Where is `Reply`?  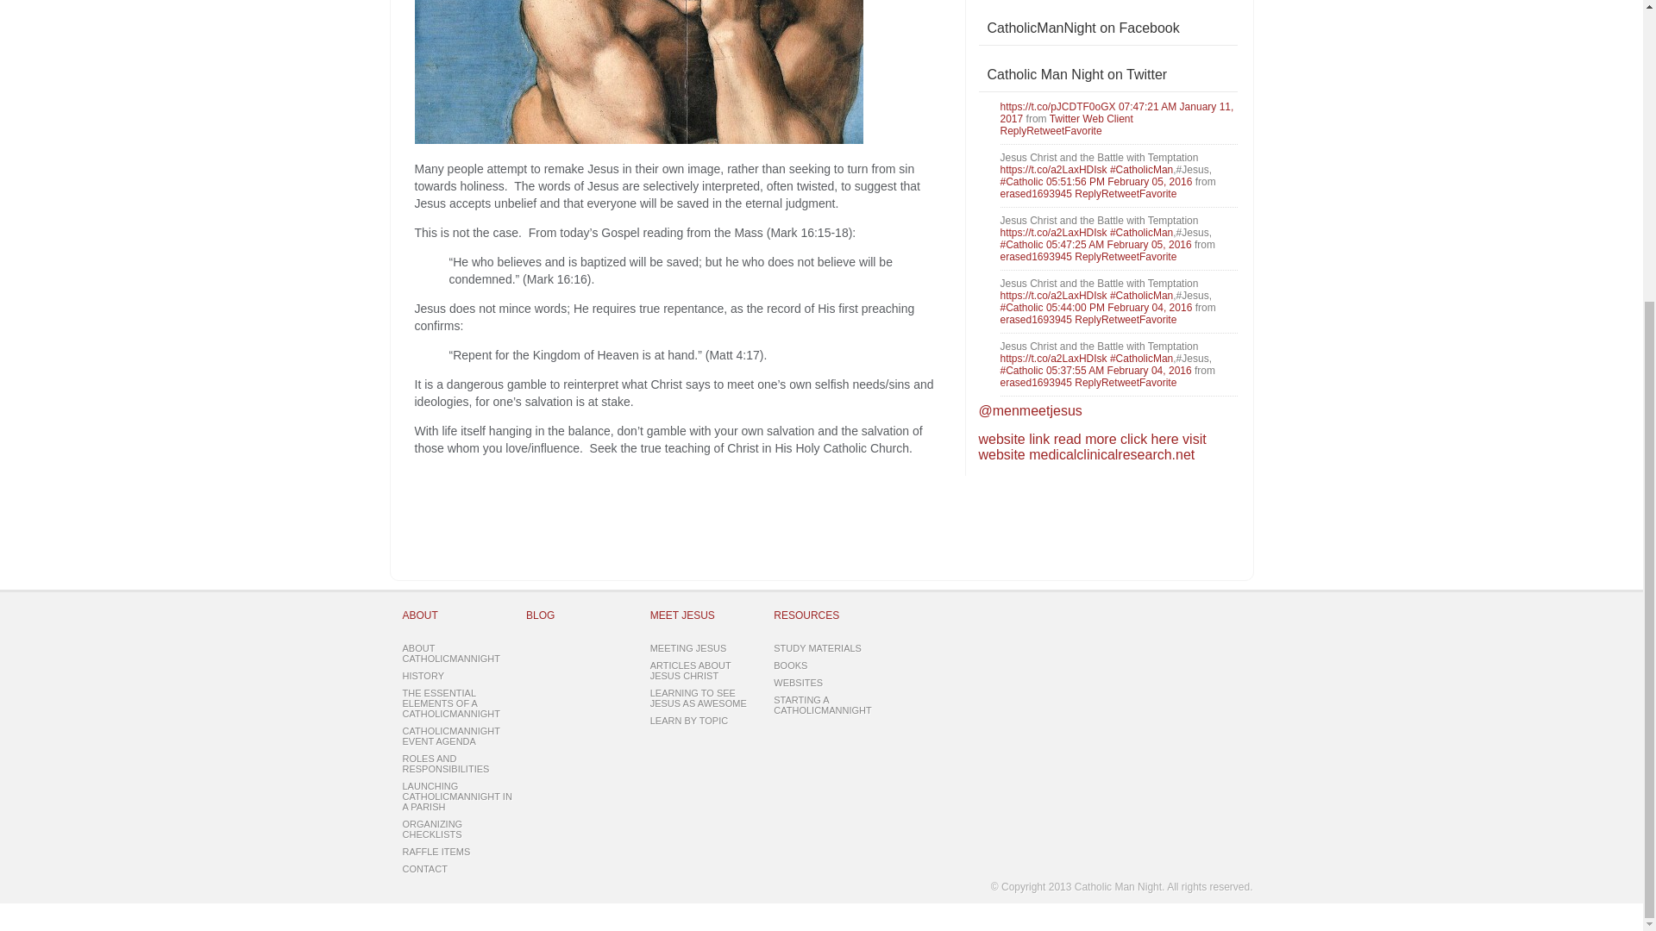 Reply is located at coordinates (1013, 130).